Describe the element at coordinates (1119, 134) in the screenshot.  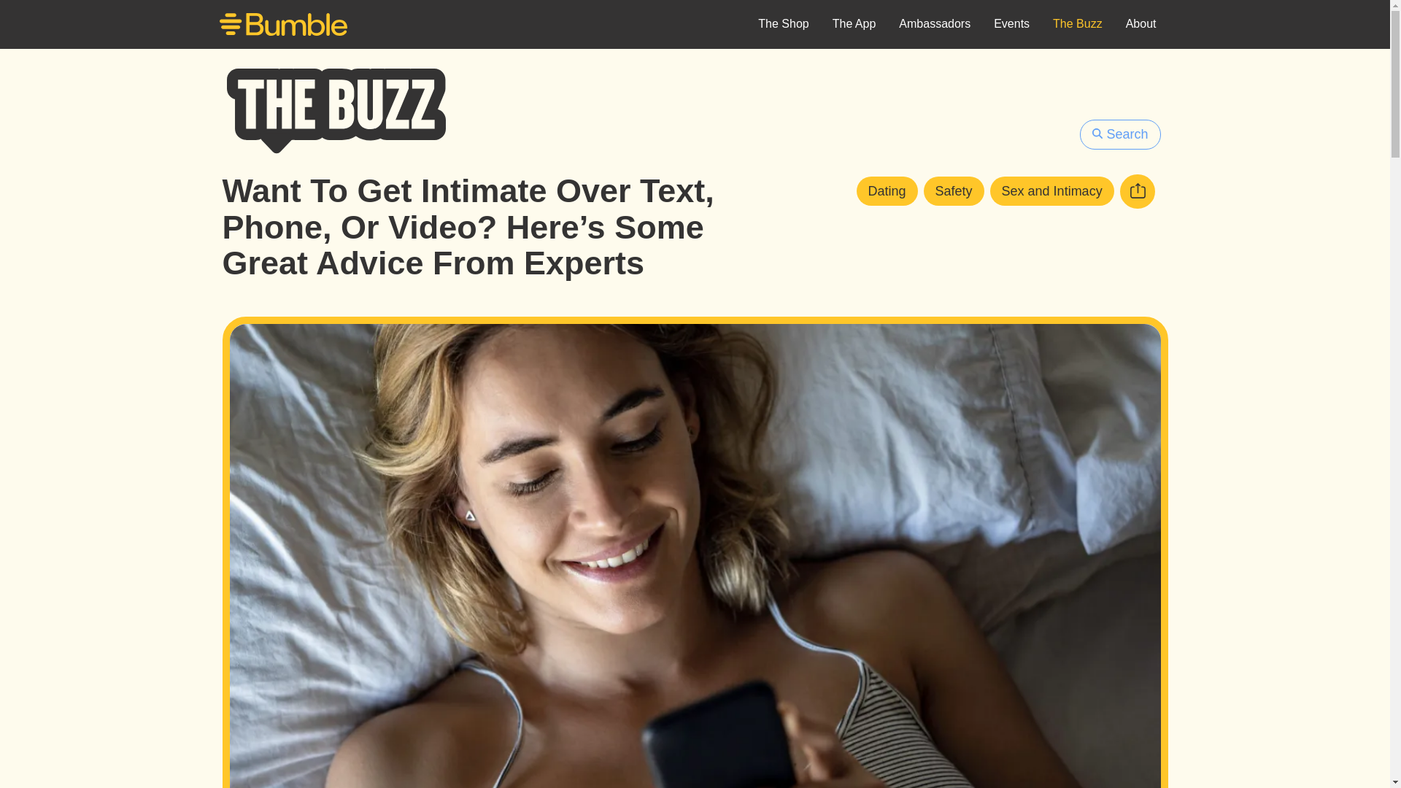
I see `Search` at that location.